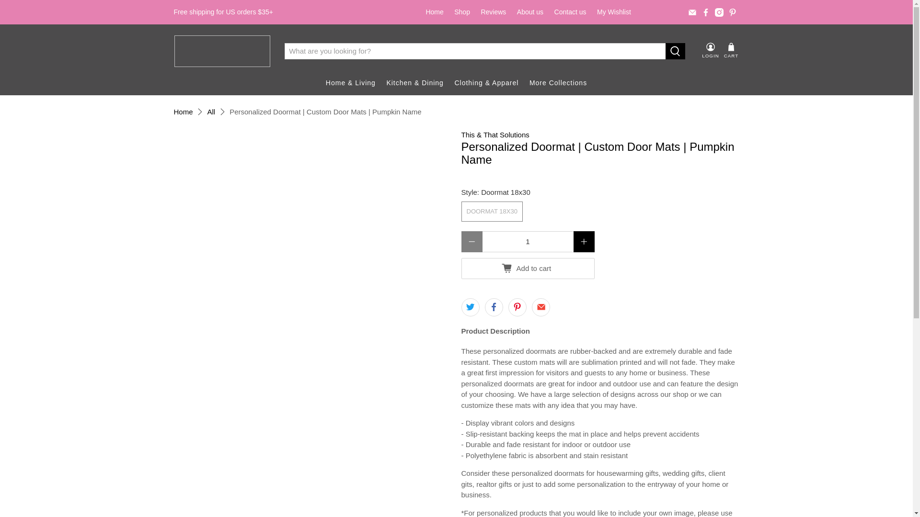 This screenshot has height=517, width=920. I want to click on Contact us, so click(570, 12).